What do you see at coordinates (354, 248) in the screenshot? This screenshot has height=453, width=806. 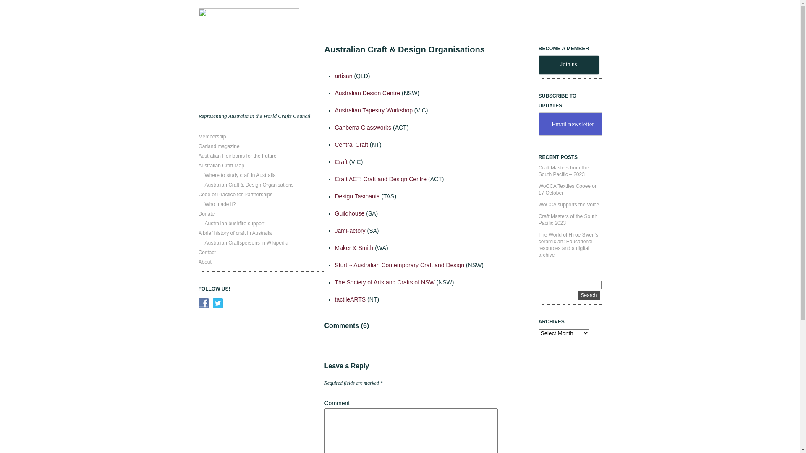 I see `Maker & Smith` at bounding box center [354, 248].